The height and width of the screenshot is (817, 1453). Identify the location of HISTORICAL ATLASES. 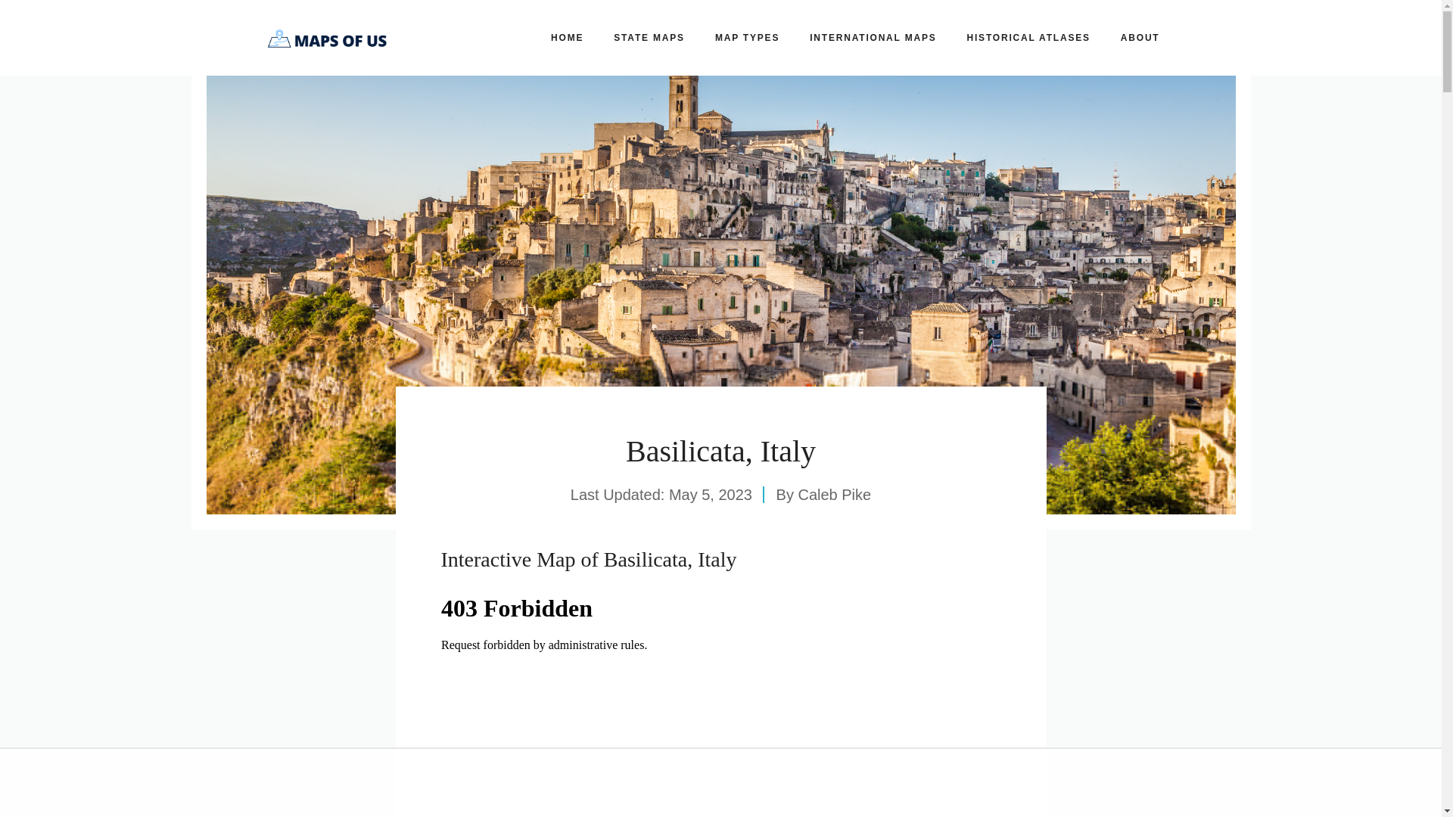
(1028, 38).